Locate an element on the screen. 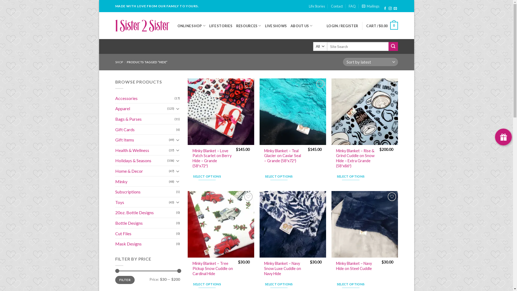 This screenshot has height=291, width=517. ABOUT US is located at coordinates (302, 26).